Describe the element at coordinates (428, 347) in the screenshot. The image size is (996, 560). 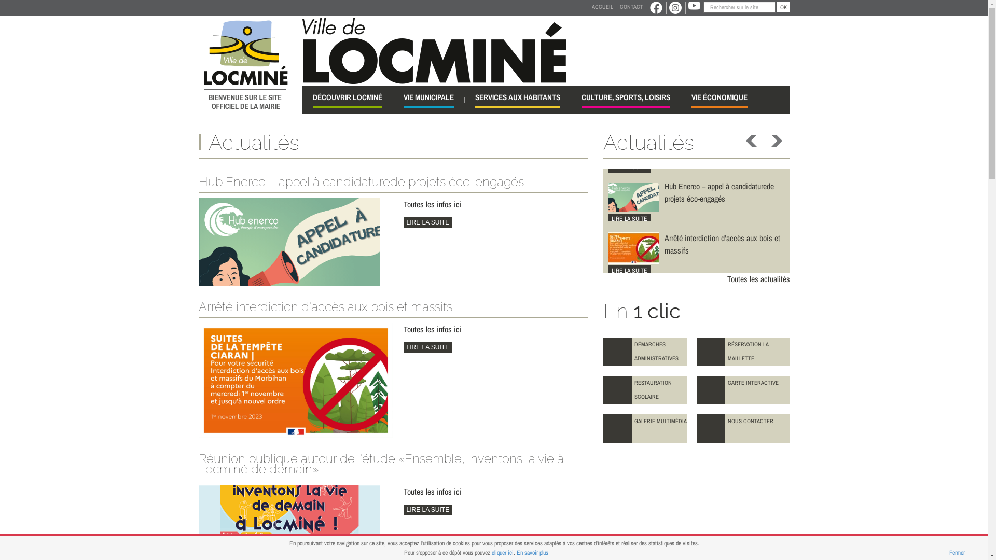
I see `LIRE LA SUITE` at that location.